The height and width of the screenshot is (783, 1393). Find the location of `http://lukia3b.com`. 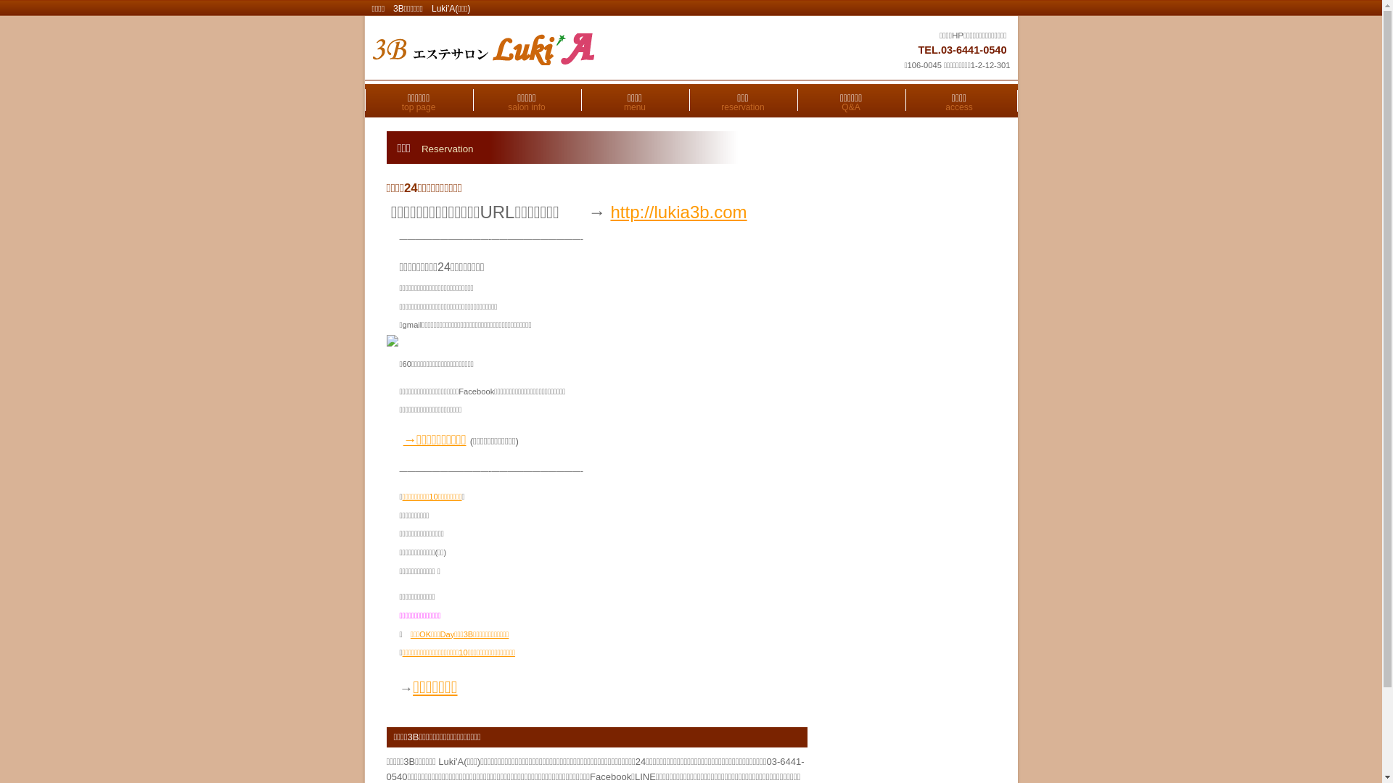

http://lukia3b.com is located at coordinates (678, 212).